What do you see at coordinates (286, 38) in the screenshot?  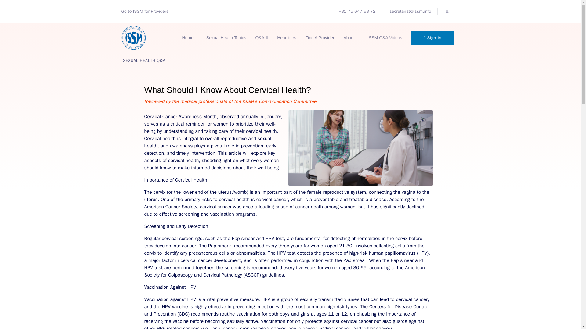 I see `Headlines` at bounding box center [286, 38].